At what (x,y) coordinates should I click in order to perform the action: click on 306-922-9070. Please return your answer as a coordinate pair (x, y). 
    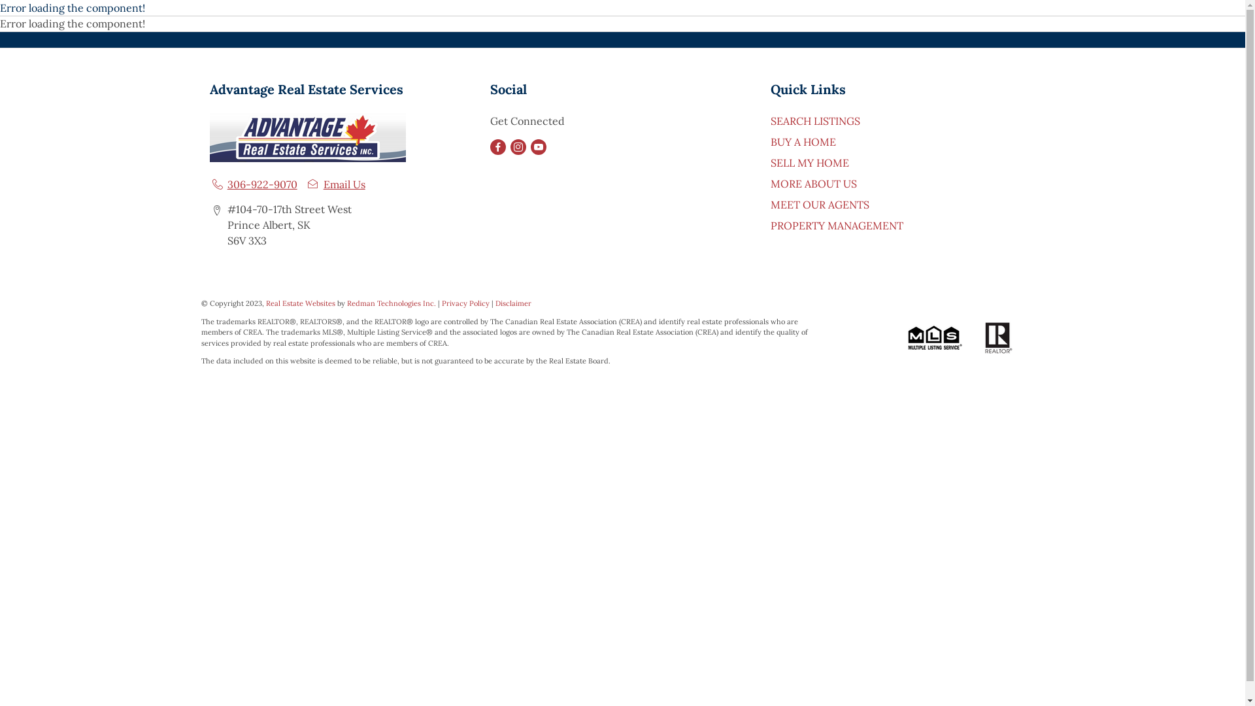
    Looking at the image, I should click on (253, 184).